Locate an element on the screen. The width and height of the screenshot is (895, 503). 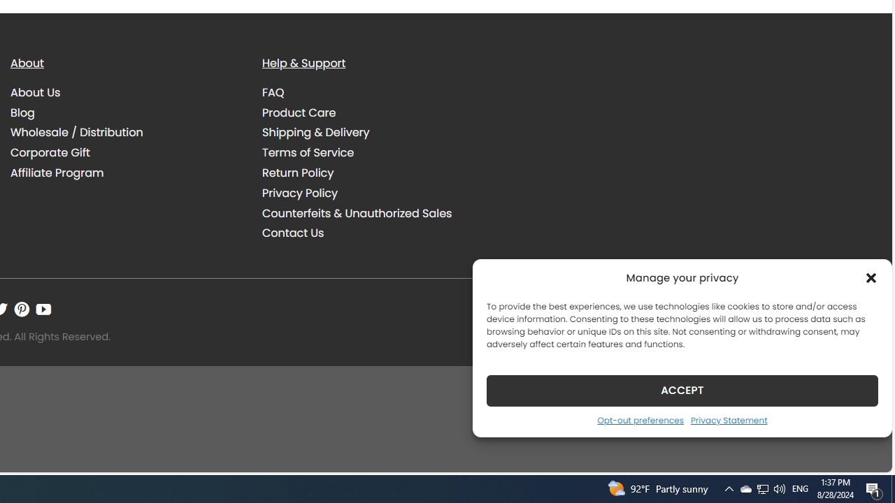
Shipping & Delivery is located at coordinates (316, 133).